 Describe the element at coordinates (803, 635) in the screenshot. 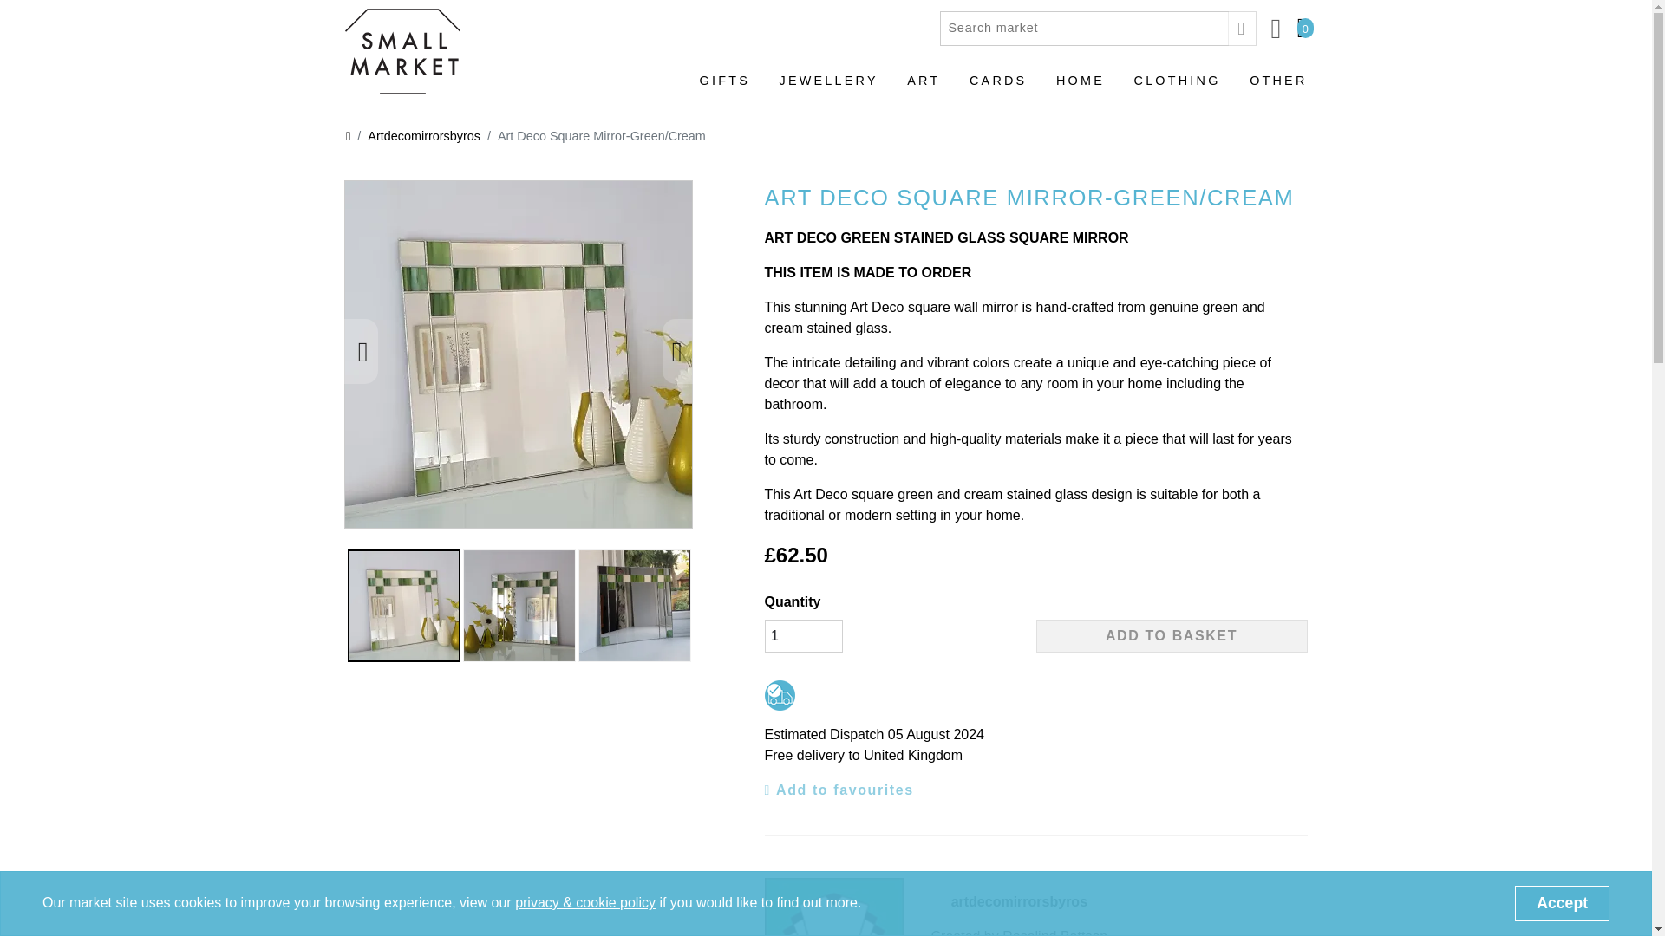

I see `1` at that location.